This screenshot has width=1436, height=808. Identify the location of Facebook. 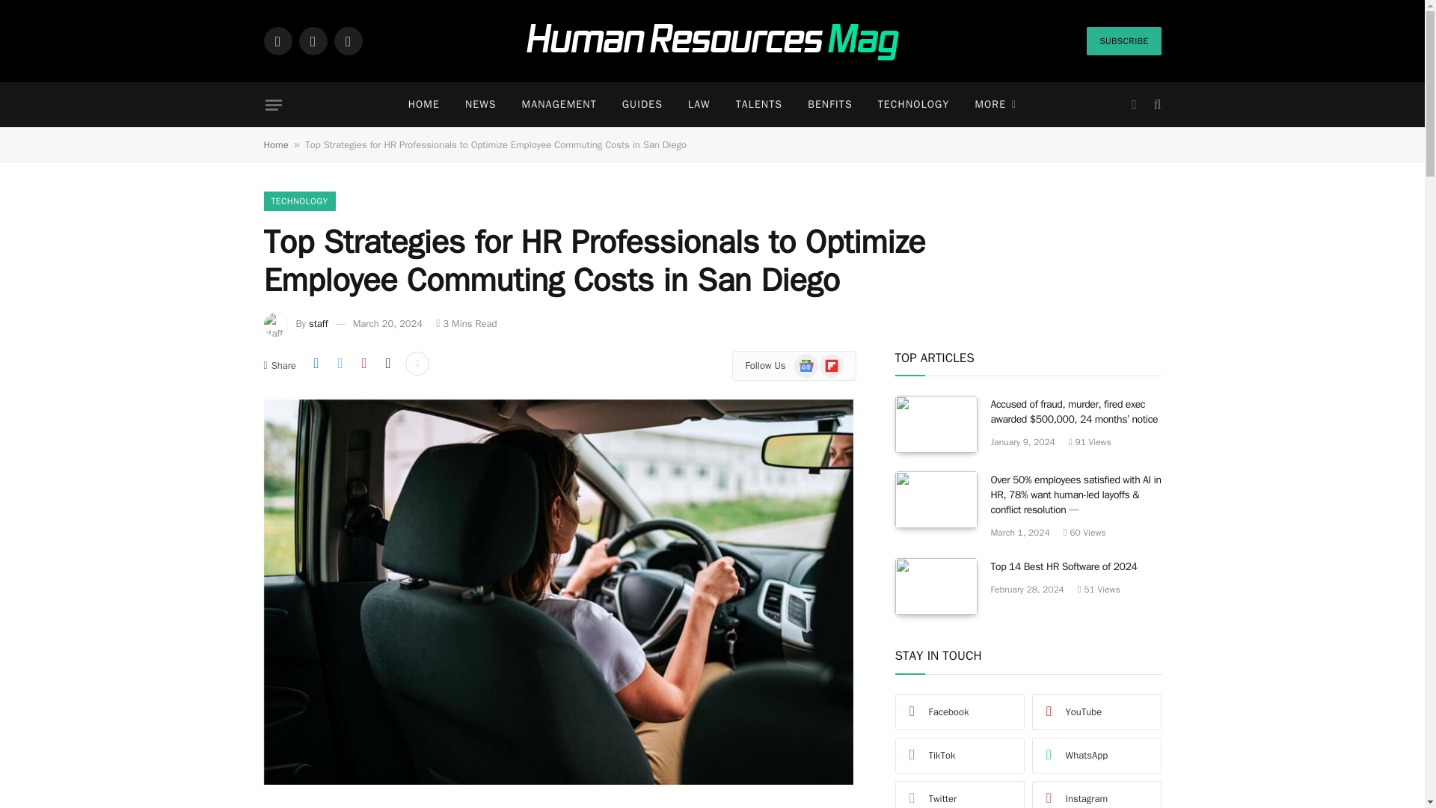
(277, 40).